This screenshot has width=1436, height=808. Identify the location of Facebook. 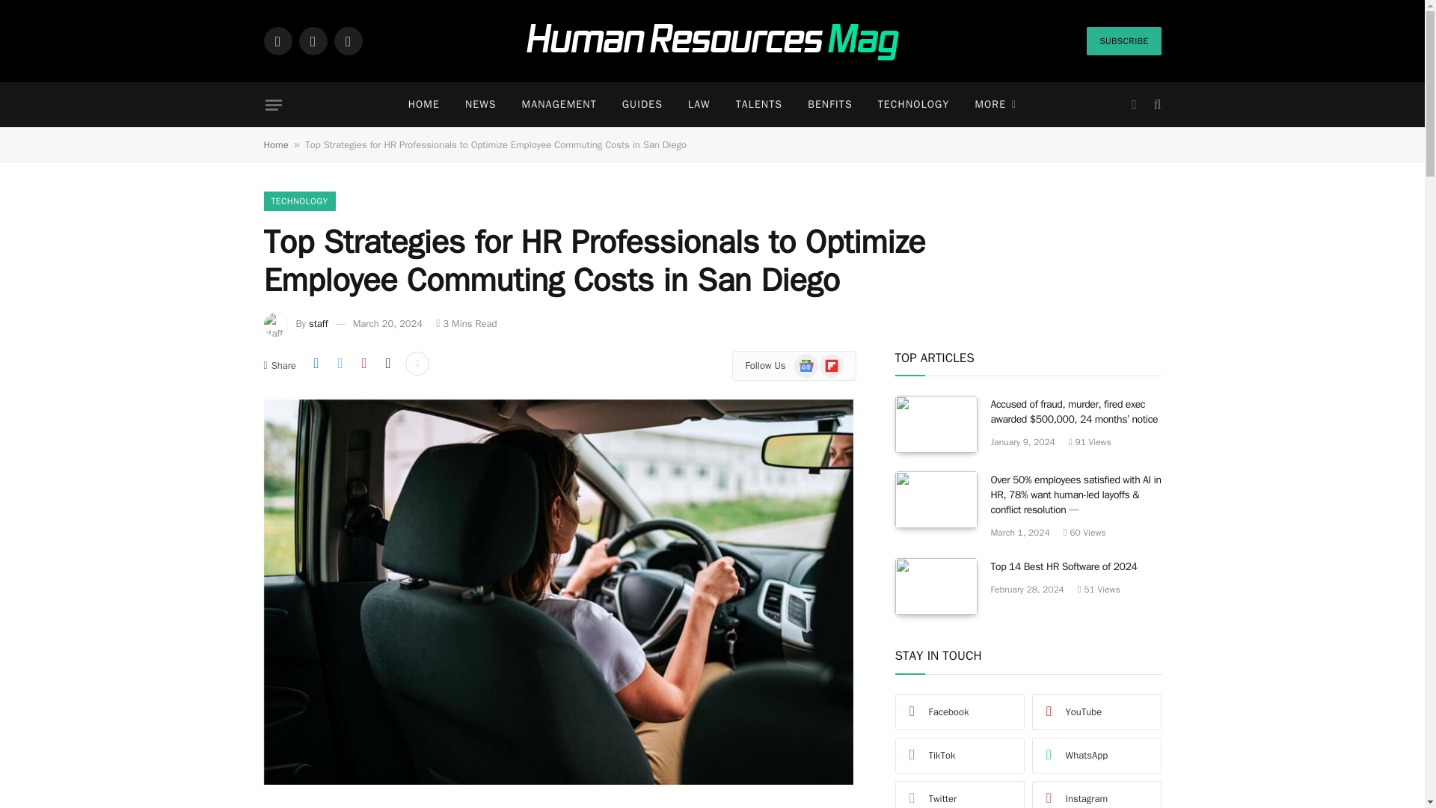
(277, 40).